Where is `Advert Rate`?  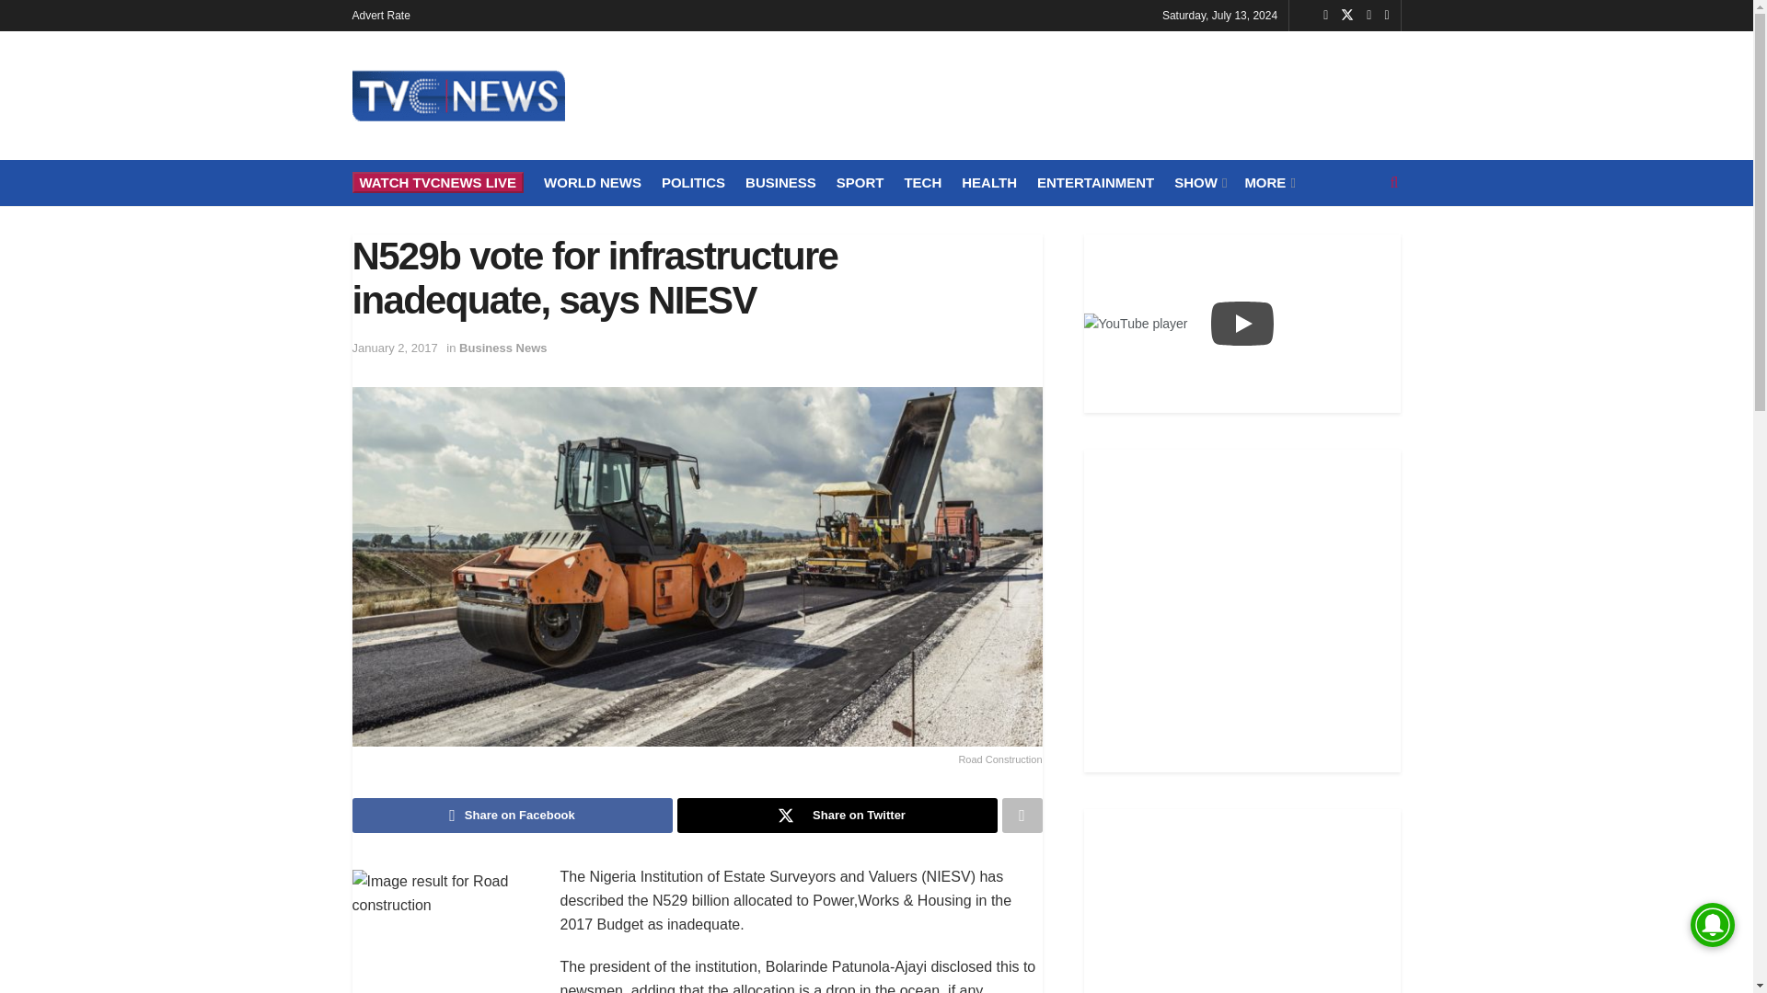
Advert Rate is located at coordinates (381, 15).